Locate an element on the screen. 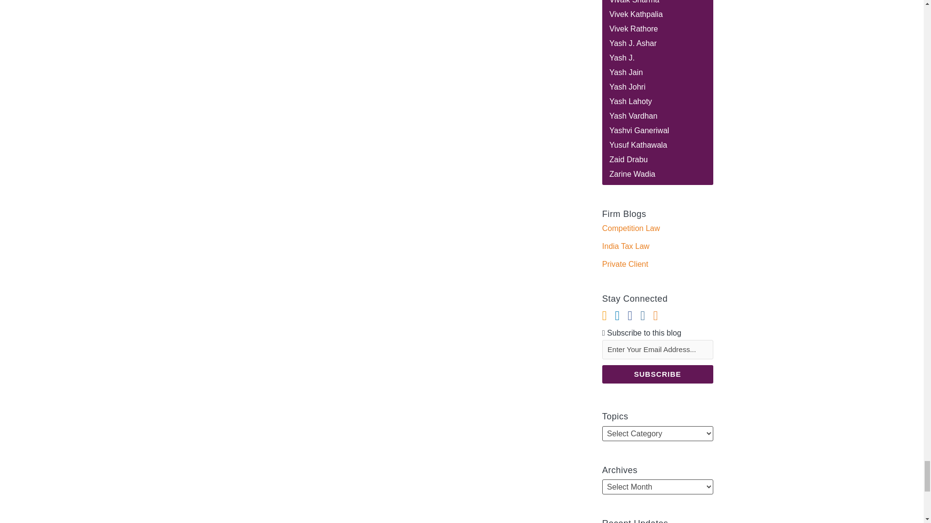 The height and width of the screenshot is (523, 931). Subscribe is located at coordinates (658, 374).